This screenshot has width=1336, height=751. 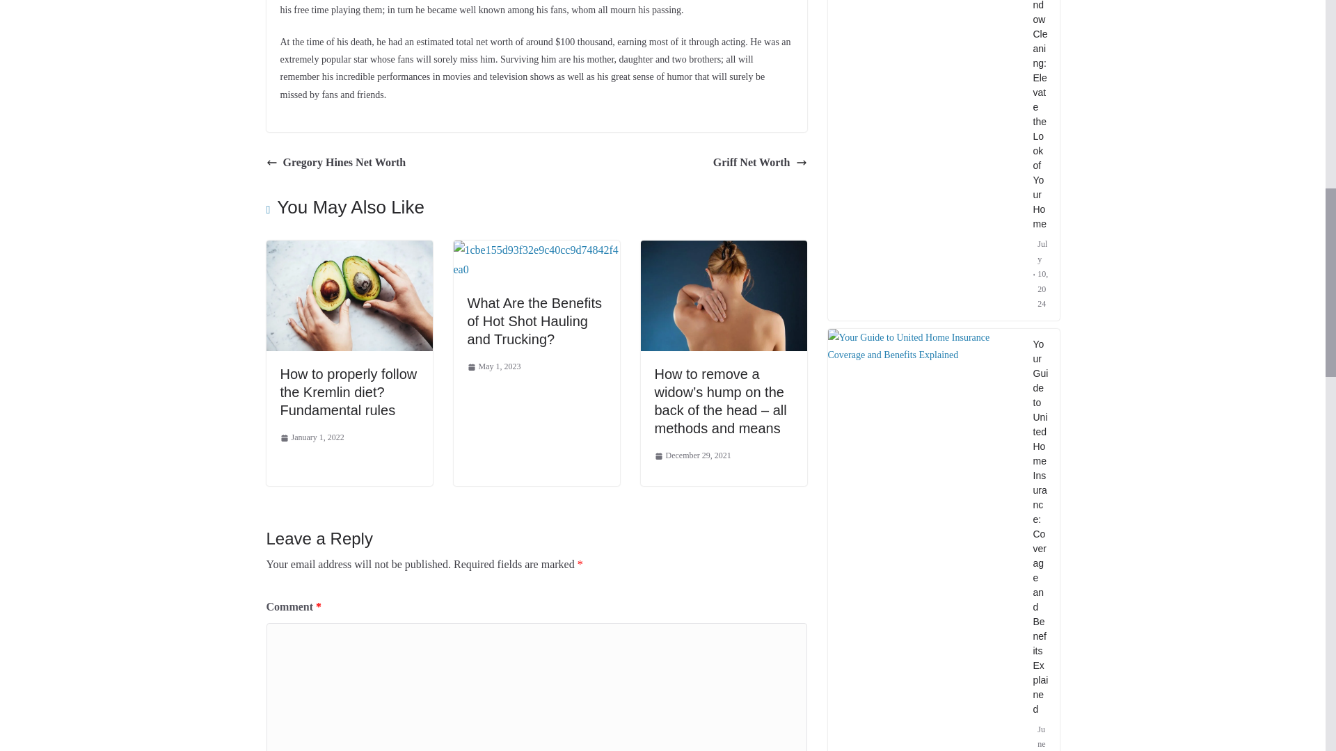 I want to click on How to properly follow the Kremlin diet?  Fundamental rules, so click(x=349, y=250).